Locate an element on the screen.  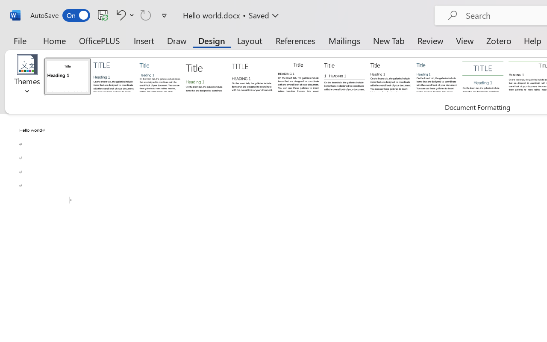
Basic (Simple) is located at coordinates (160, 76).